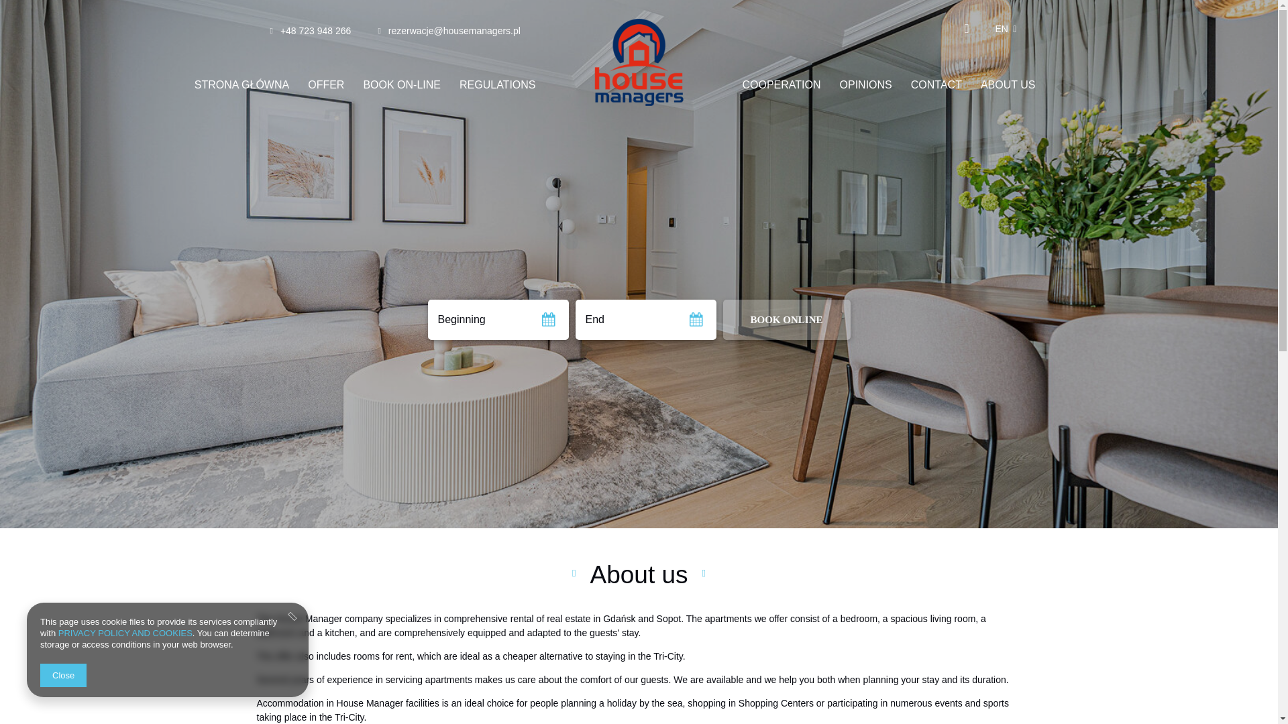 The height and width of the screenshot is (724, 1288). Describe the element at coordinates (866, 84) in the screenshot. I see `OPINIONS` at that location.